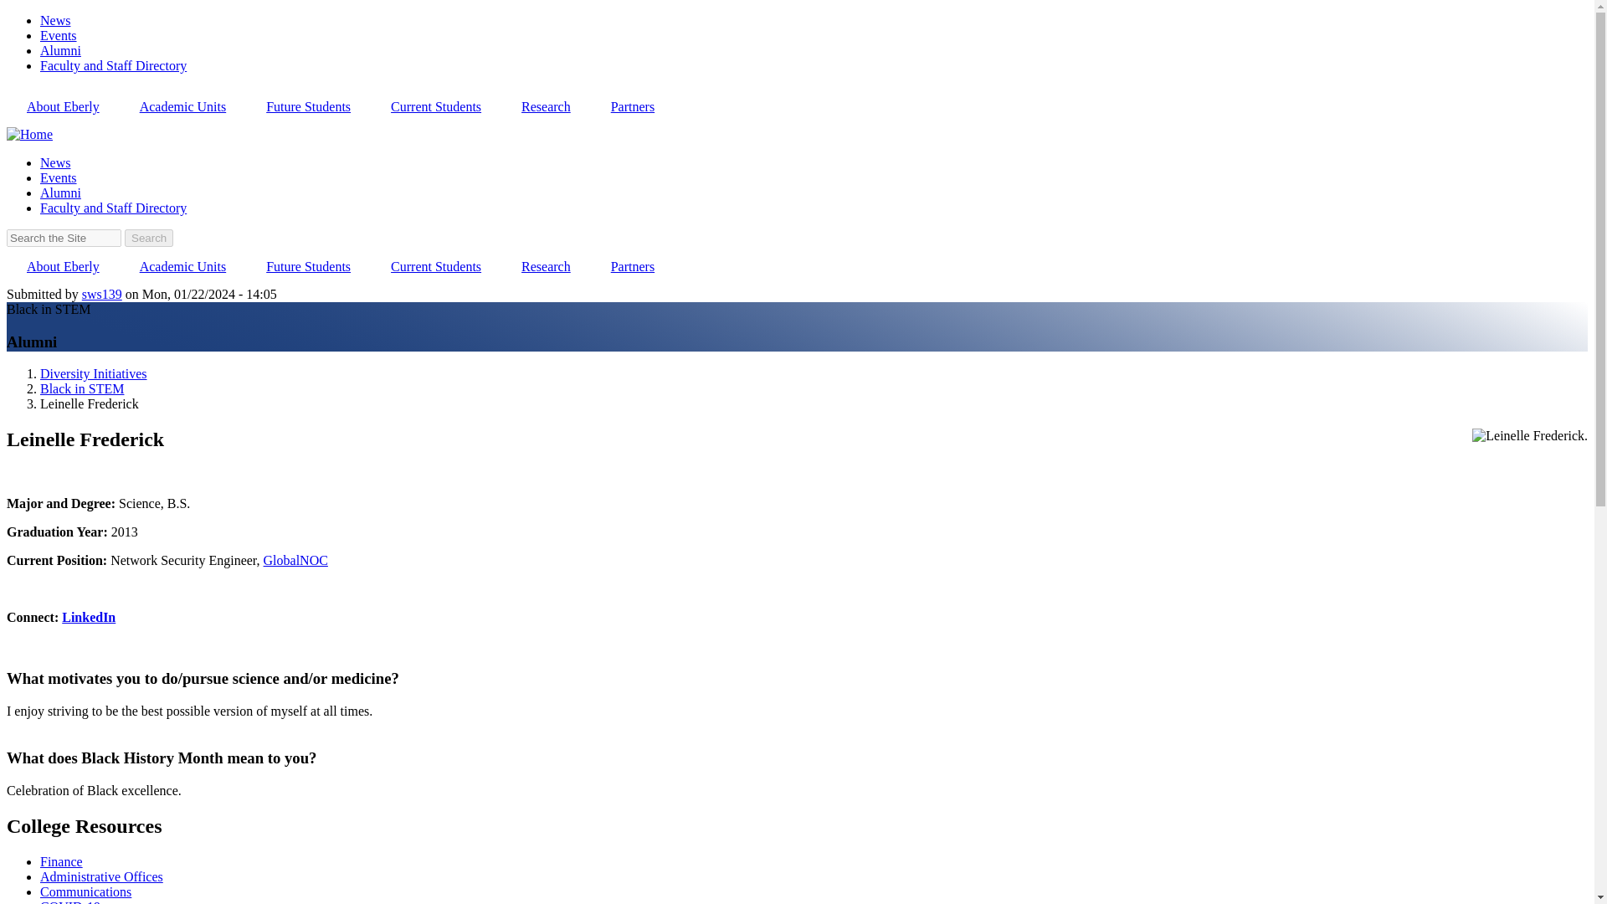  I want to click on Monday, January 22, 2024 - 14:05, so click(209, 294).